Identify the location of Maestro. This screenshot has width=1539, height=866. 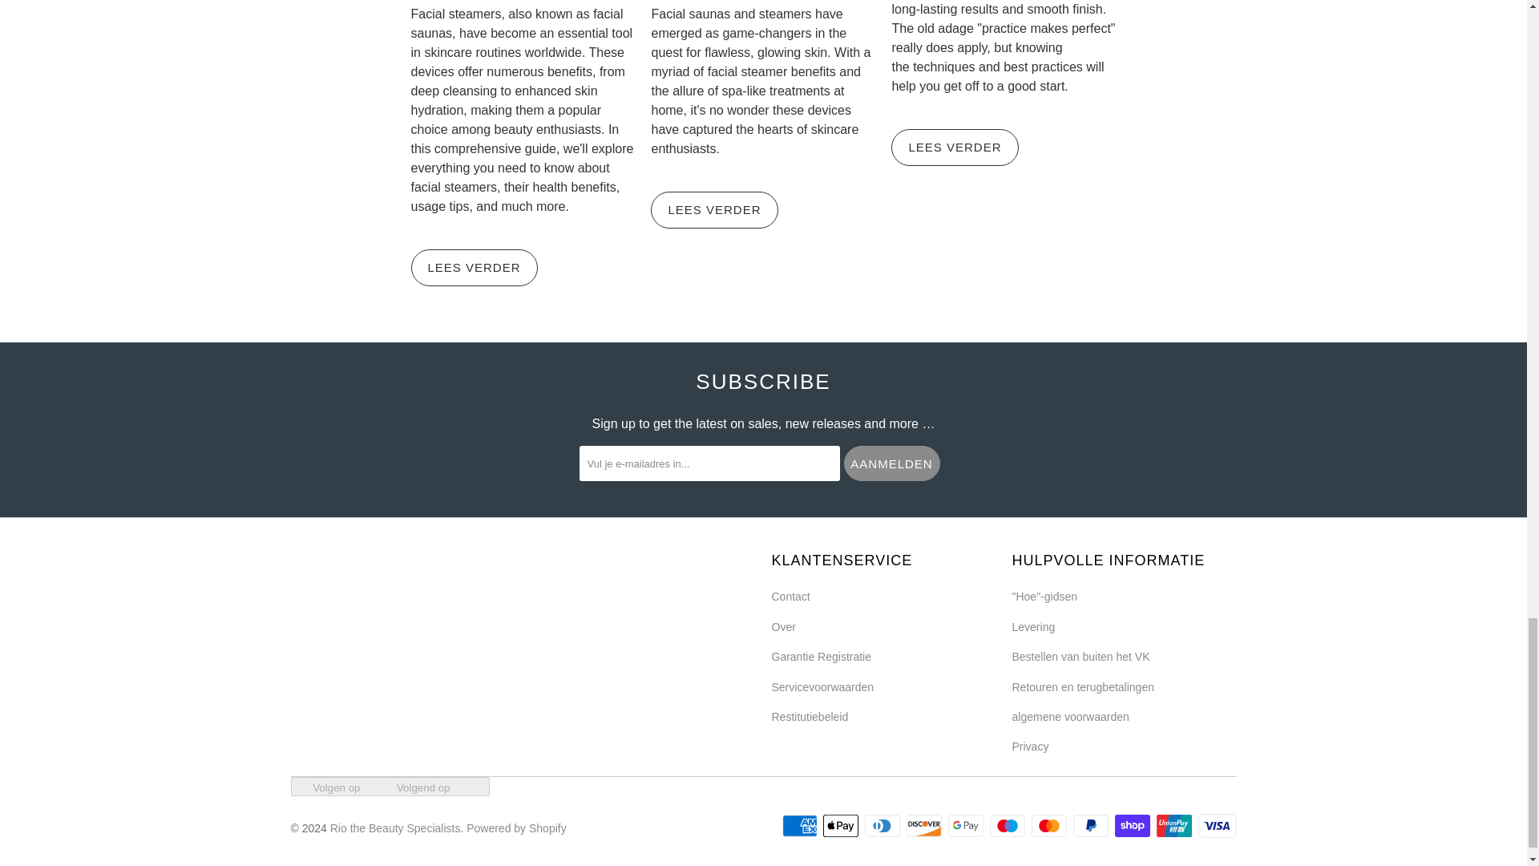
(1008, 826).